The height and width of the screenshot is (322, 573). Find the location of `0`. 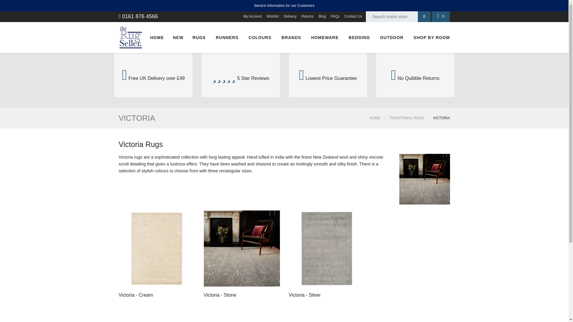

0 is located at coordinates (440, 17).